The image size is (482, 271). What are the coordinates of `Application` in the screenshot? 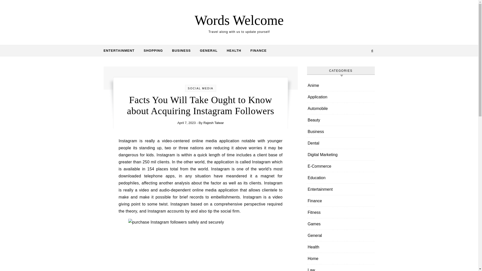 It's located at (317, 97).